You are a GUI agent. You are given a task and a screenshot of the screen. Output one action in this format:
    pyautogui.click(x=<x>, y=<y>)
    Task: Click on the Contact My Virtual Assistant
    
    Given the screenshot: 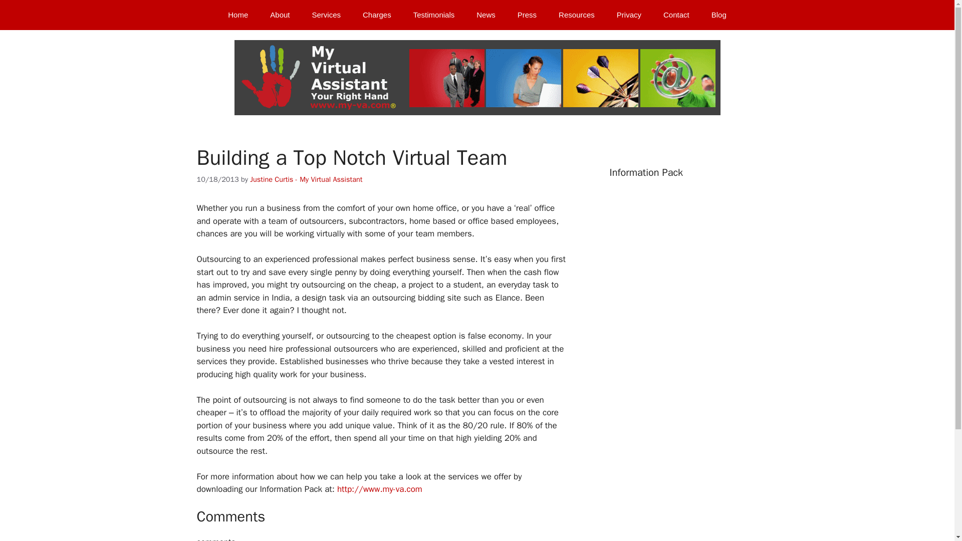 What is the action you would take?
    pyautogui.click(x=676, y=15)
    